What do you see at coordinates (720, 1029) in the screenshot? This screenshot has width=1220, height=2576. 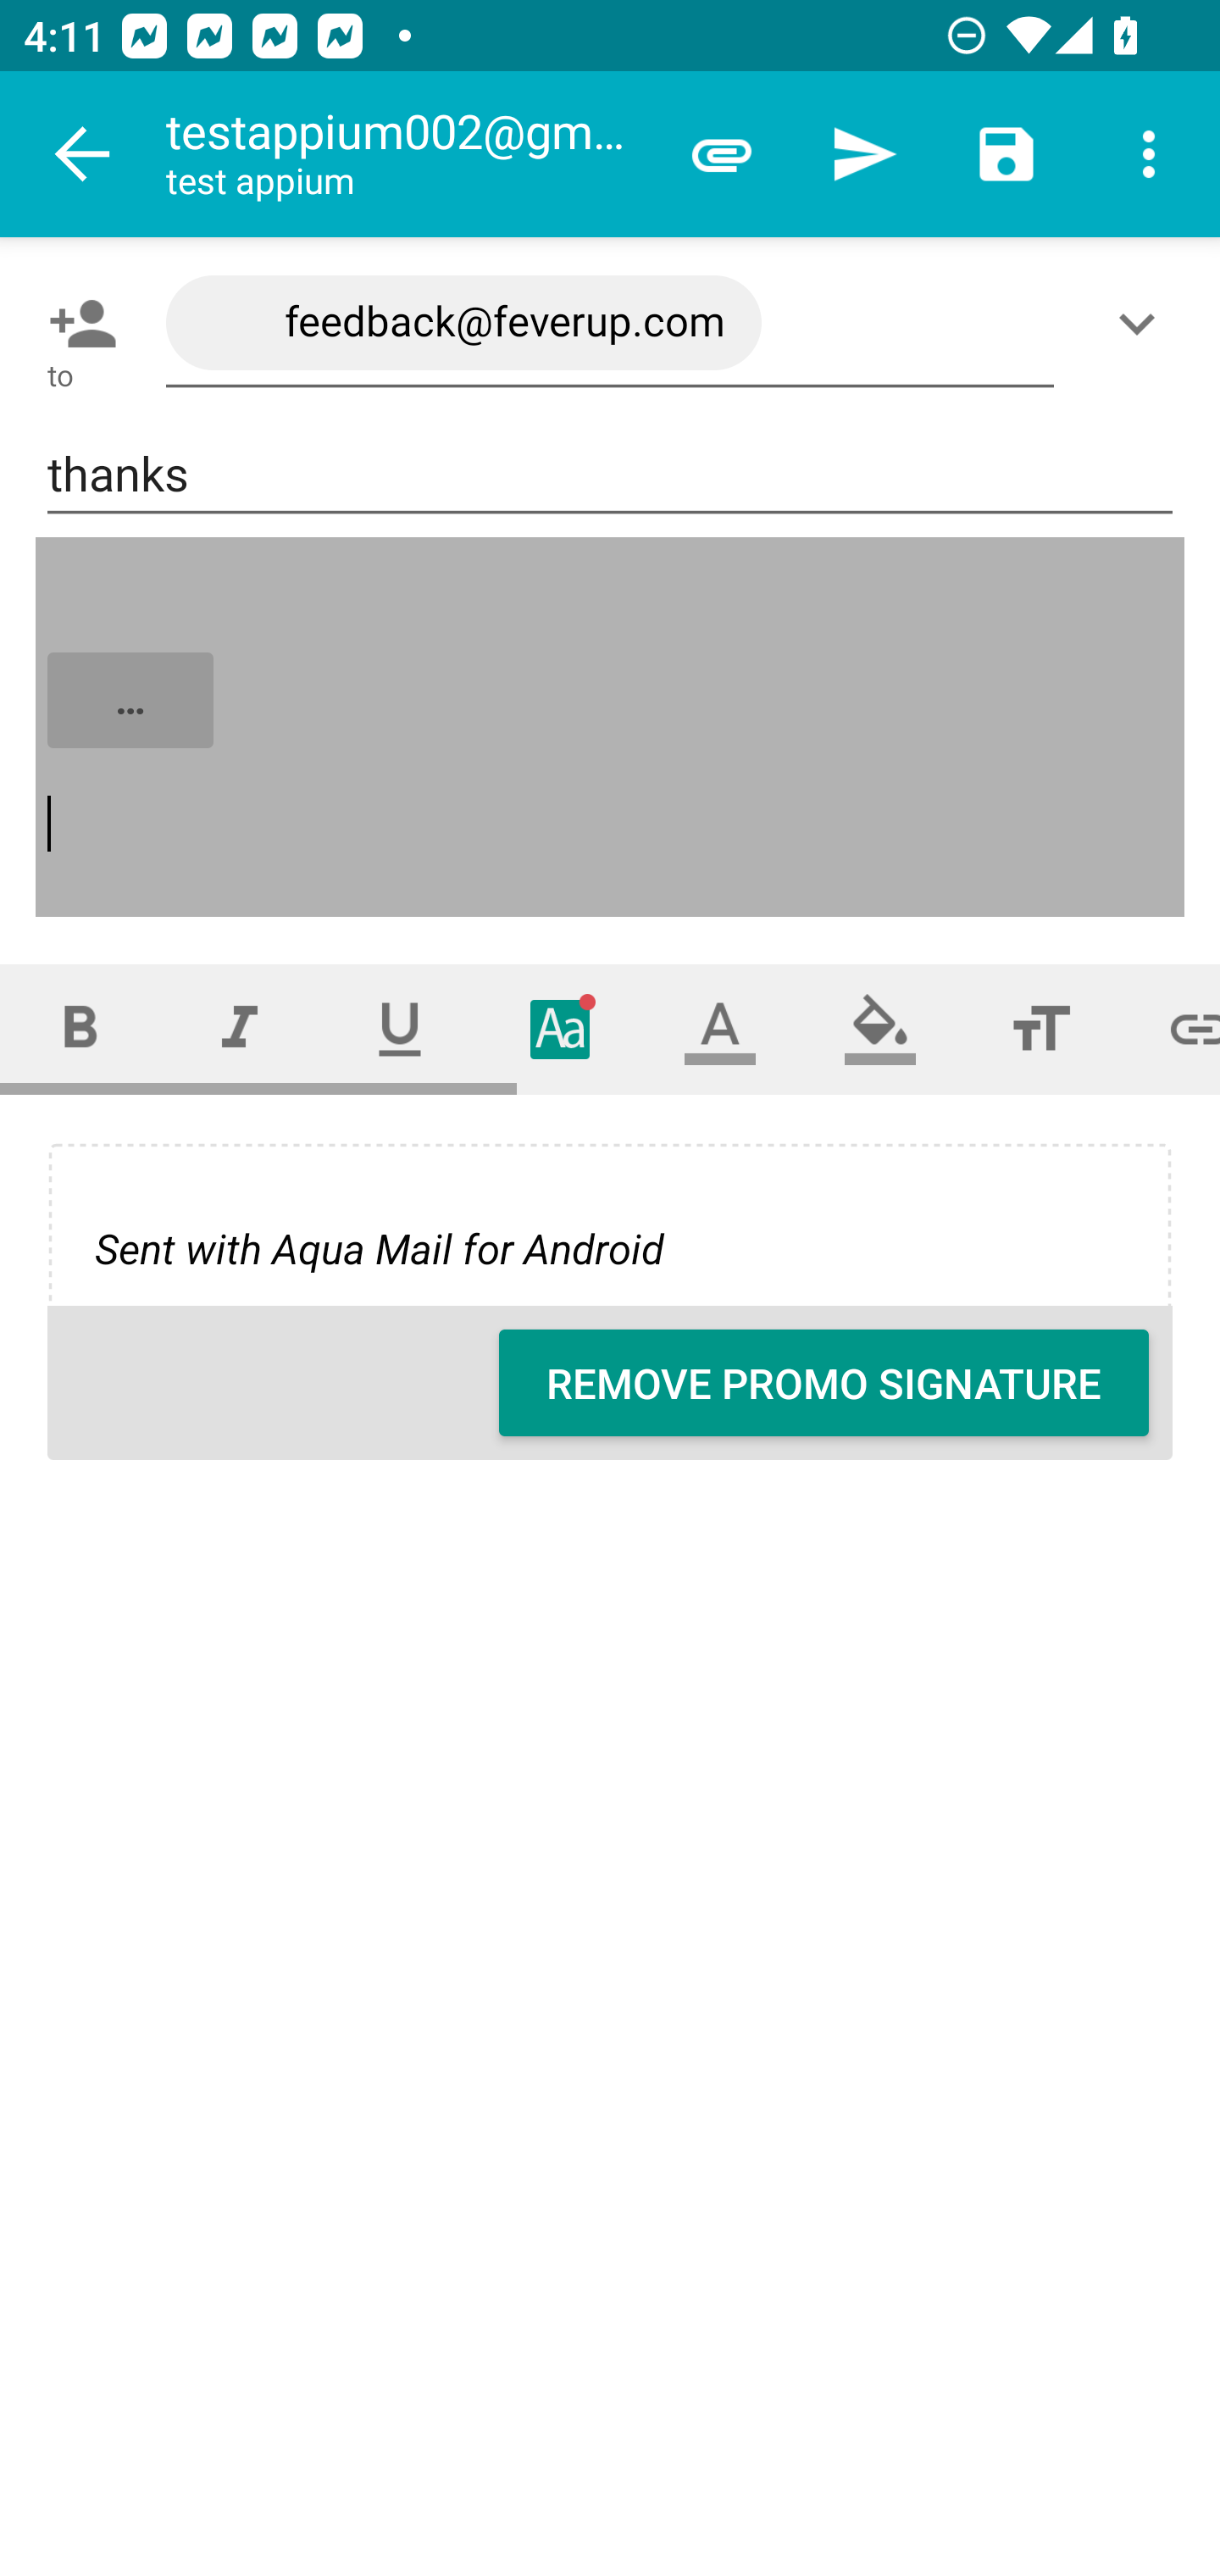 I see `Text color` at bounding box center [720, 1029].